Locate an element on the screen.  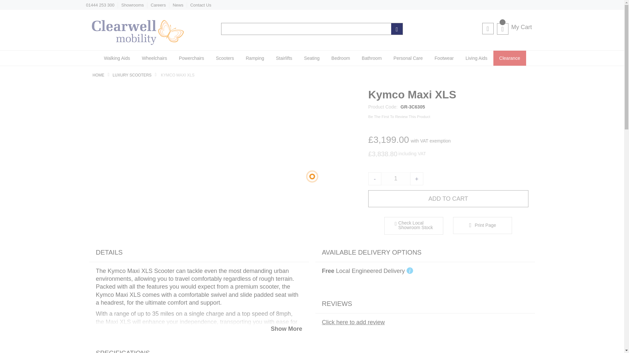
Walking Aids is located at coordinates (117, 58).